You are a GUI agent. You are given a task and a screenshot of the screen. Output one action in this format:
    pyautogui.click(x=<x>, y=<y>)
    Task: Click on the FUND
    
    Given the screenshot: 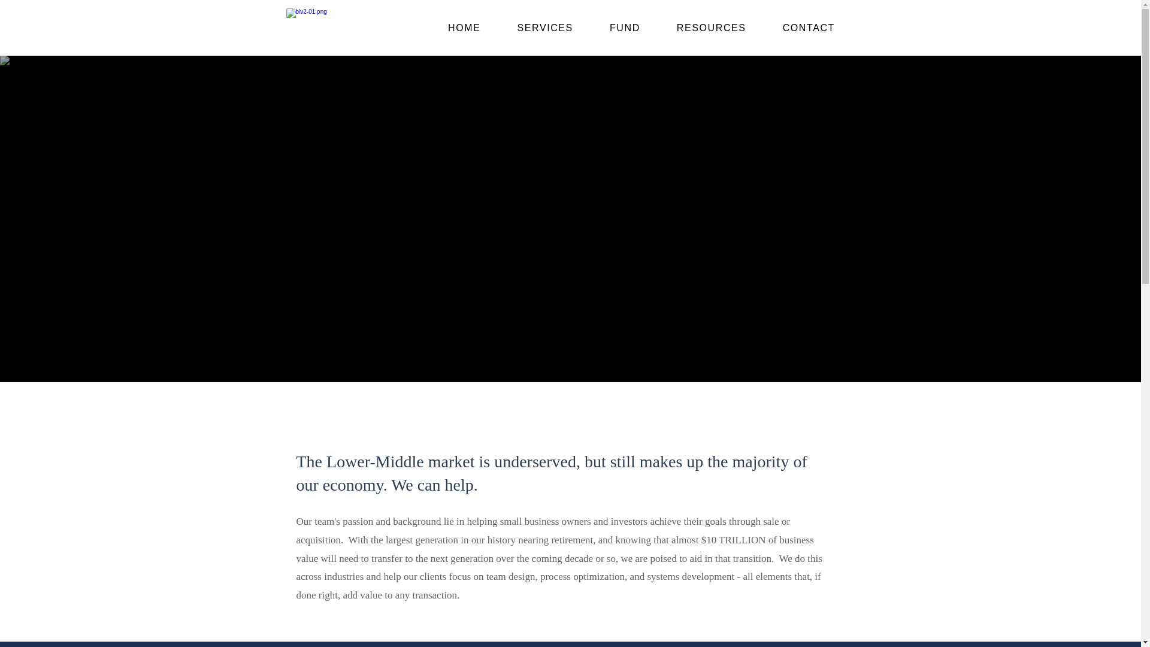 What is the action you would take?
    pyautogui.click(x=624, y=29)
    